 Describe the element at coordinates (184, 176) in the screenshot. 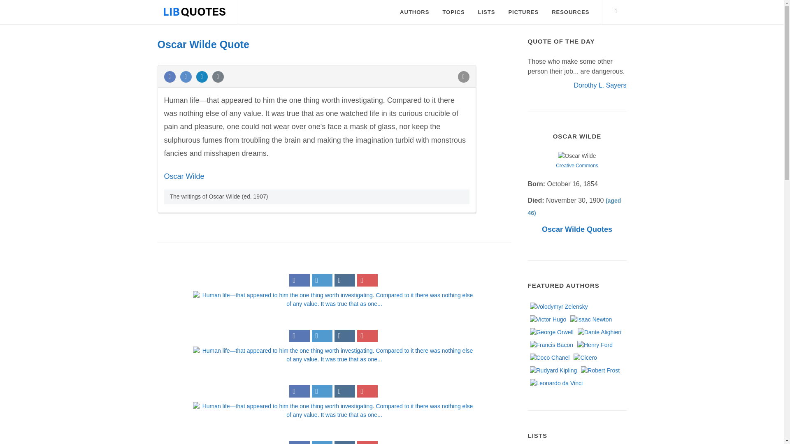

I see `Oscar Wilde` at that location.